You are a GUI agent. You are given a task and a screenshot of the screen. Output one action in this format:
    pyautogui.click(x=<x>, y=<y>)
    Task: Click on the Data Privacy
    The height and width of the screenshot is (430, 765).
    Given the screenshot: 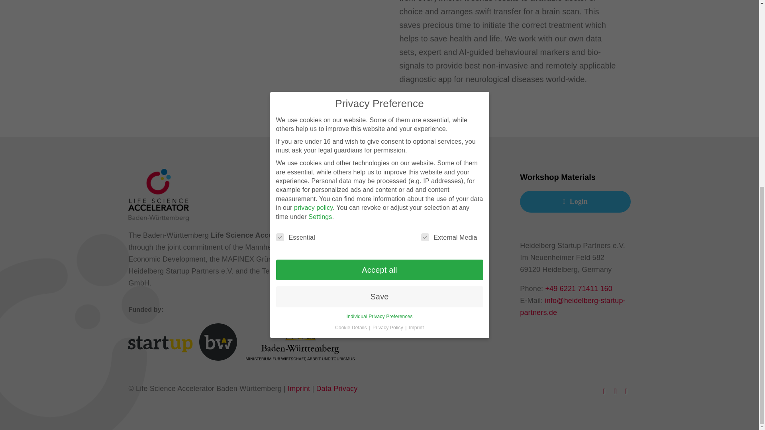 What is the action you would take?
    pyautogui.click(x=336, y=389)
    